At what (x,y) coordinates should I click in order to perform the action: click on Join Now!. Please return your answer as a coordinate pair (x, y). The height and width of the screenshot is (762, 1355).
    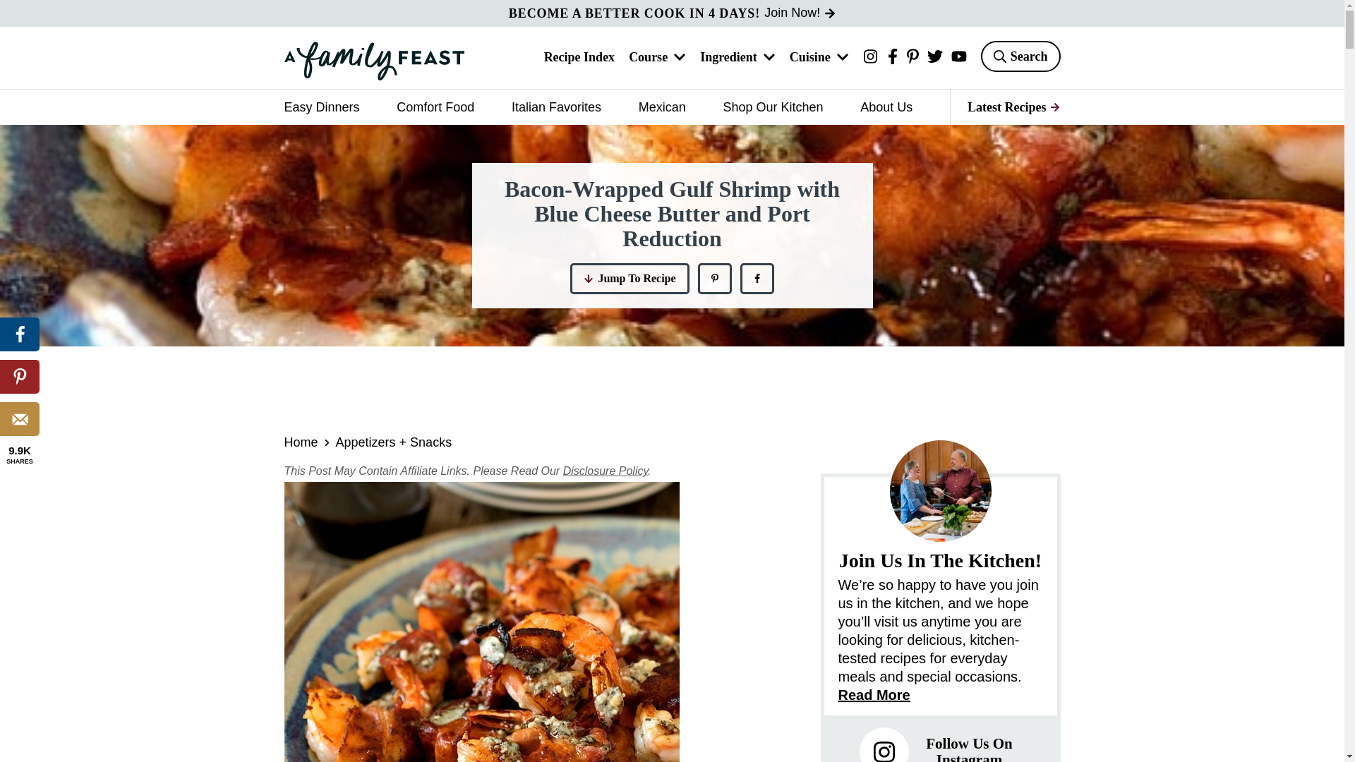
    Looking at the image, I should click on (800, 13).